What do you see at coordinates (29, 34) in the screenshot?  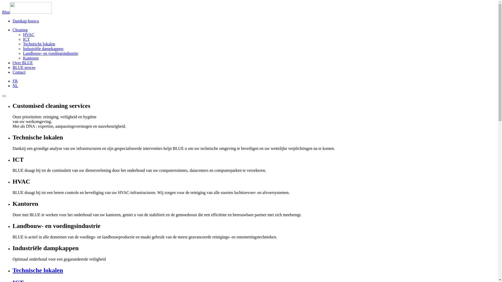 I see `HVAC` at bounding box center [29, 34].